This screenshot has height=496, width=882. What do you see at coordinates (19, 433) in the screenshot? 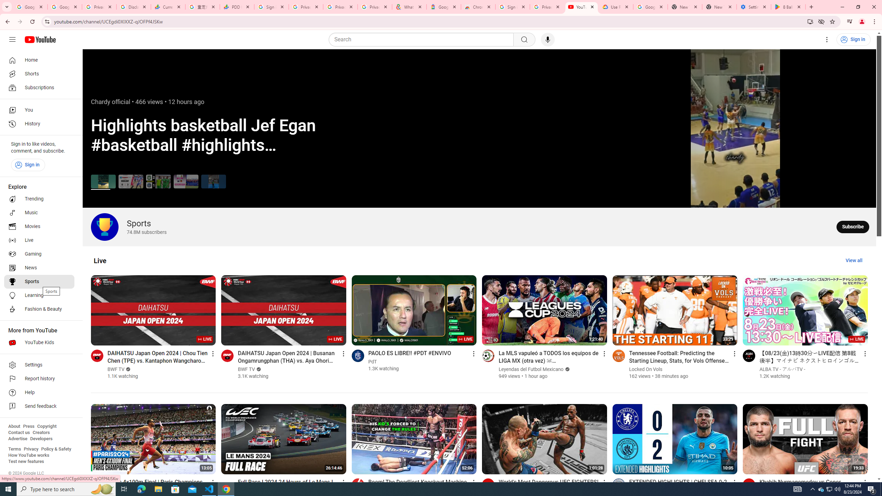
I see `Contact us` at bounding box center [19, 433].